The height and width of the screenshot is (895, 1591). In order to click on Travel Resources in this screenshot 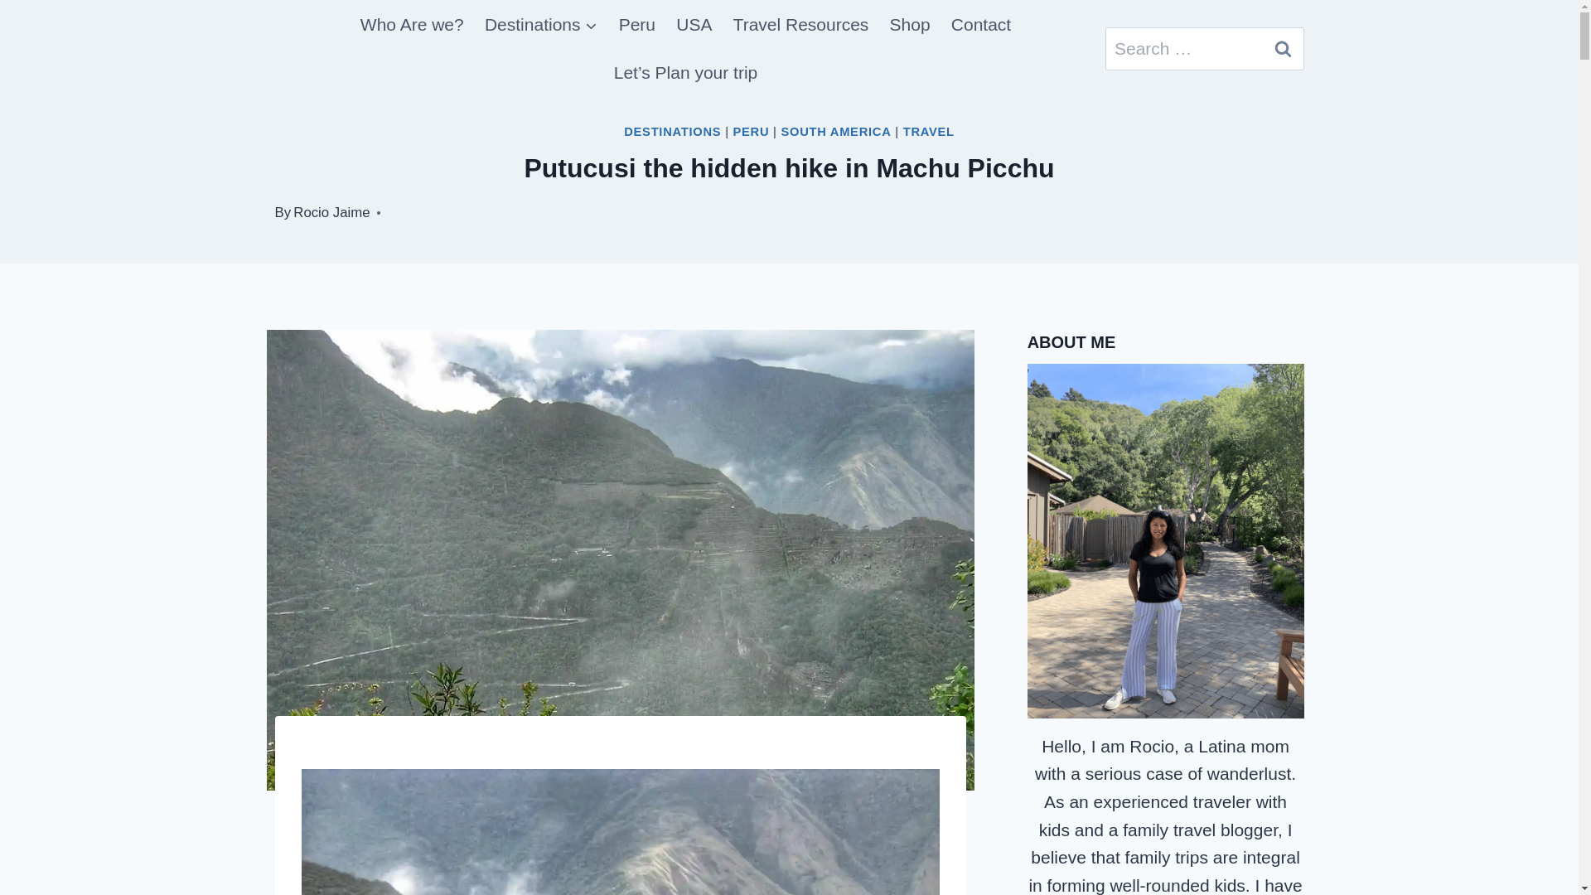, I will do `click(800, 25)`.